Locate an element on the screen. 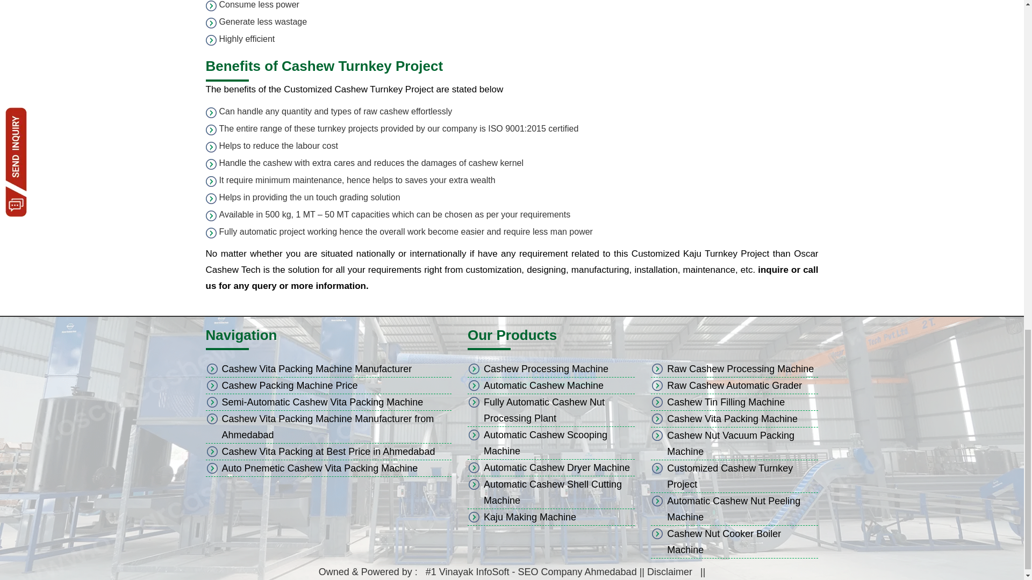  Cashew Vita Packing Machine is located at coordinates (732, 419).